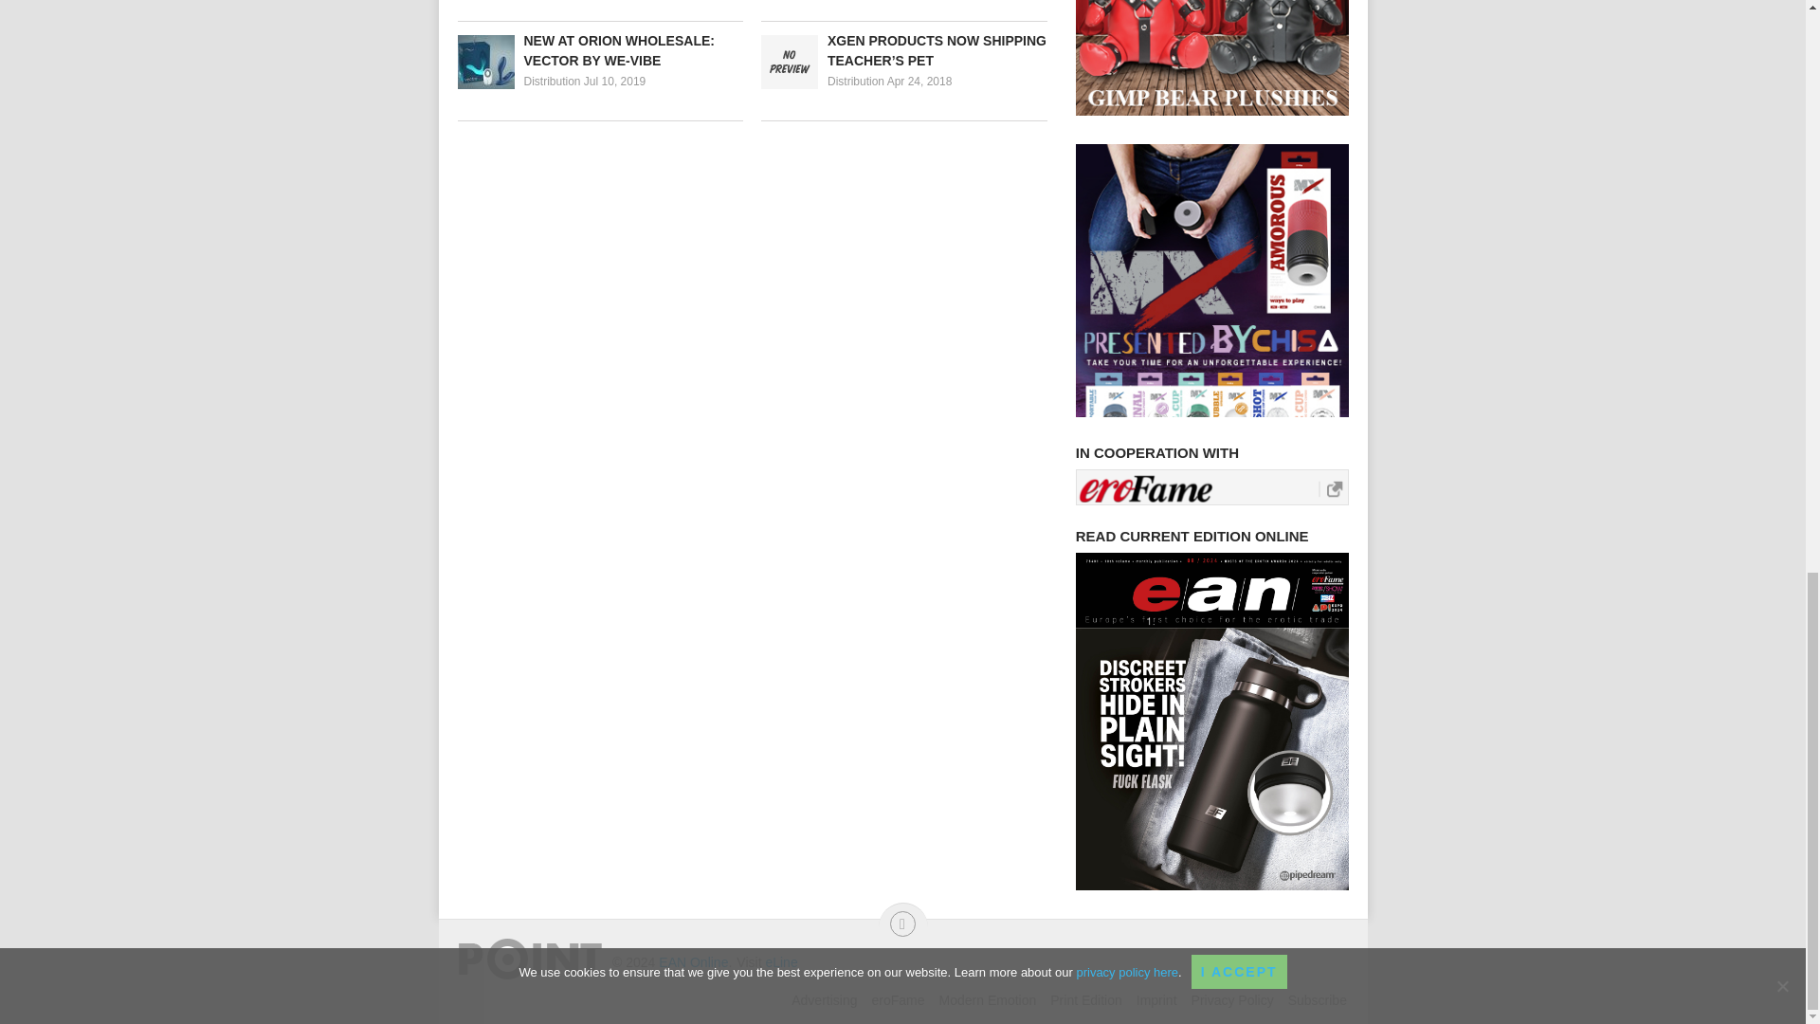  What do you see at coordinates (856, 81) in the screenshot?
I see `Distribution` at bounding box center [856, 81].